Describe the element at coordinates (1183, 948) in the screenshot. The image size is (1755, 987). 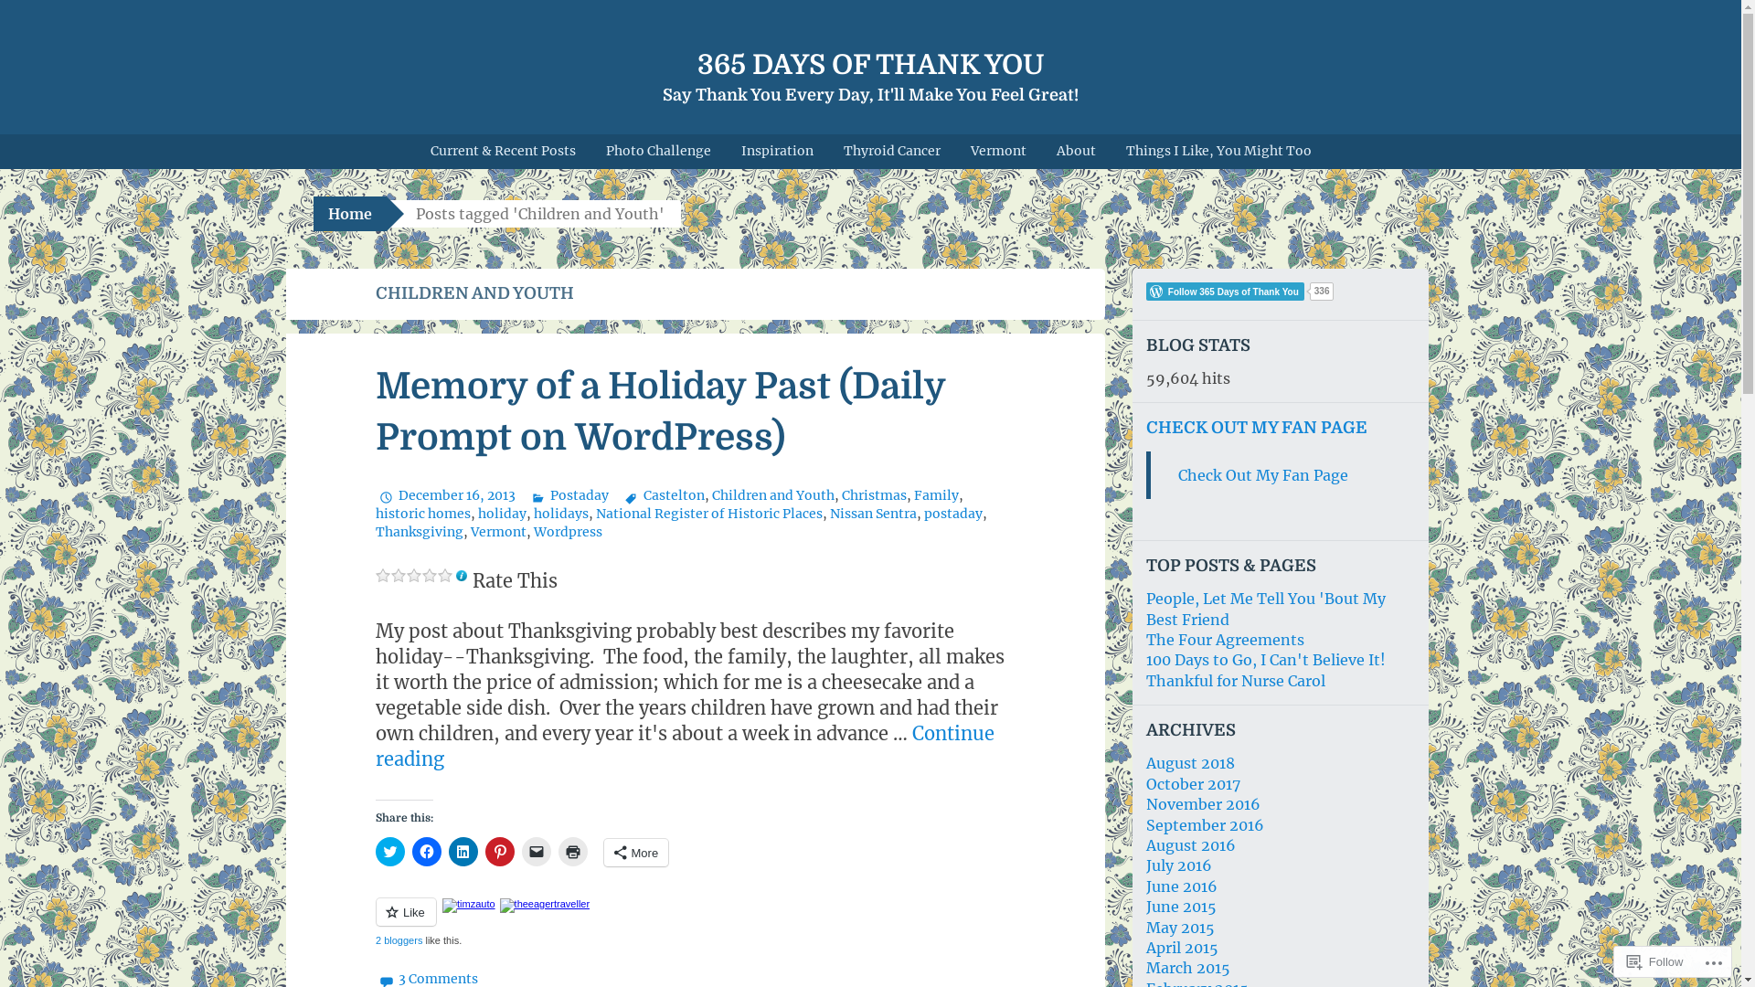
I see `April 2015` at that location.